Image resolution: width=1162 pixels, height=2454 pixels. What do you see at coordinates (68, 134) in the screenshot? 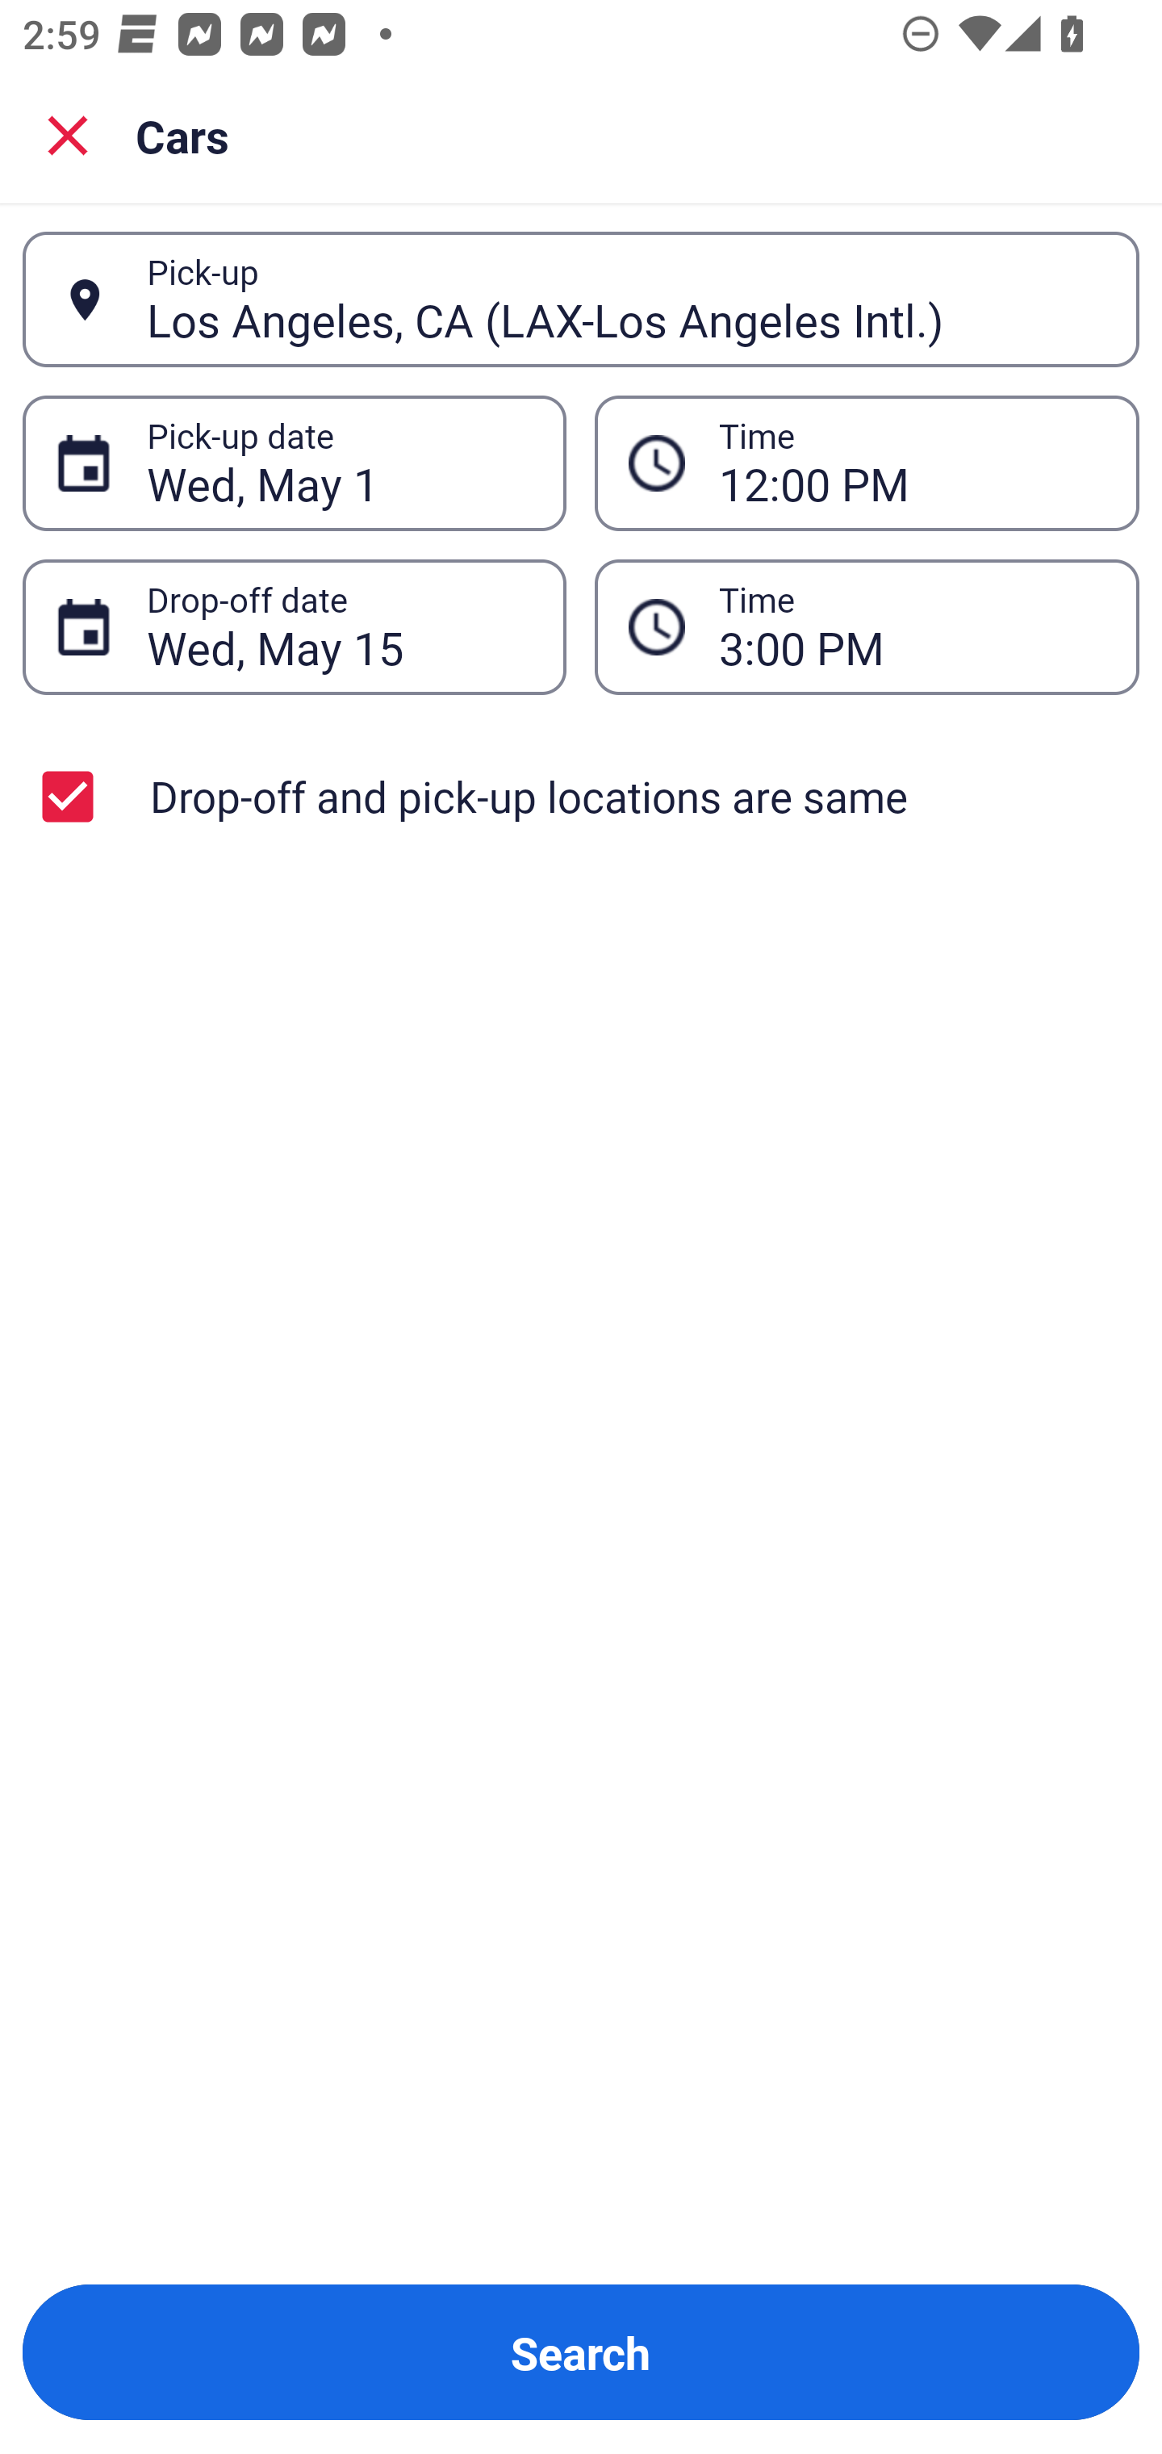
I see `Close search screen` at bounding box center [68, 134].